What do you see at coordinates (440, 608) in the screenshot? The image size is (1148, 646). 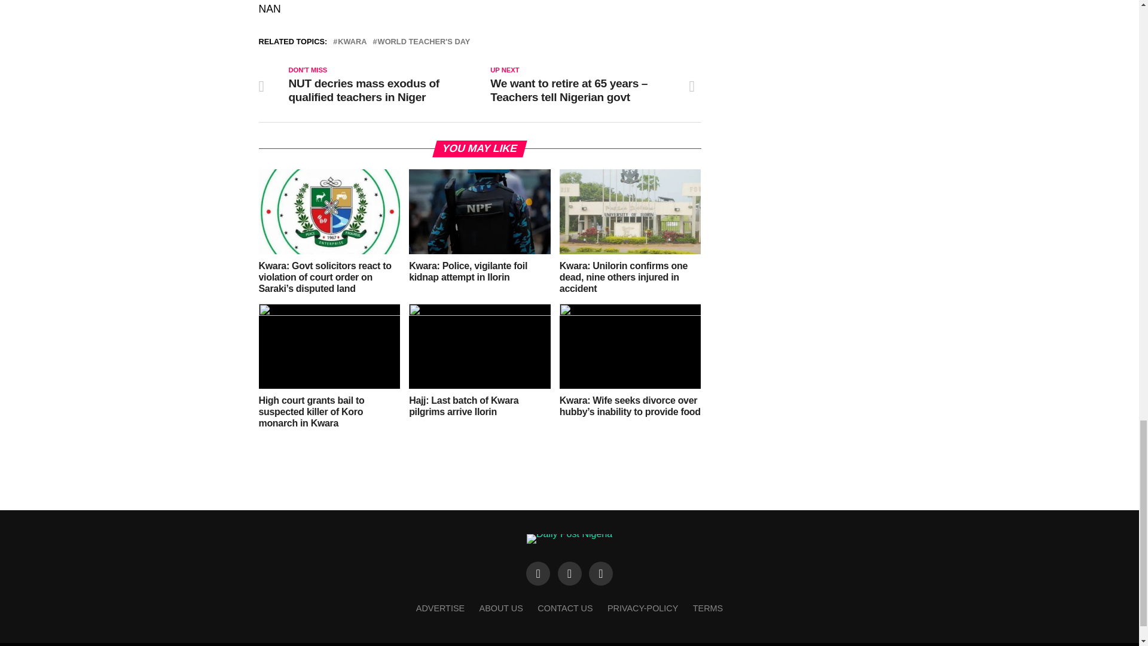 I see `ADVERTISE` at bounding box center [440, 608].